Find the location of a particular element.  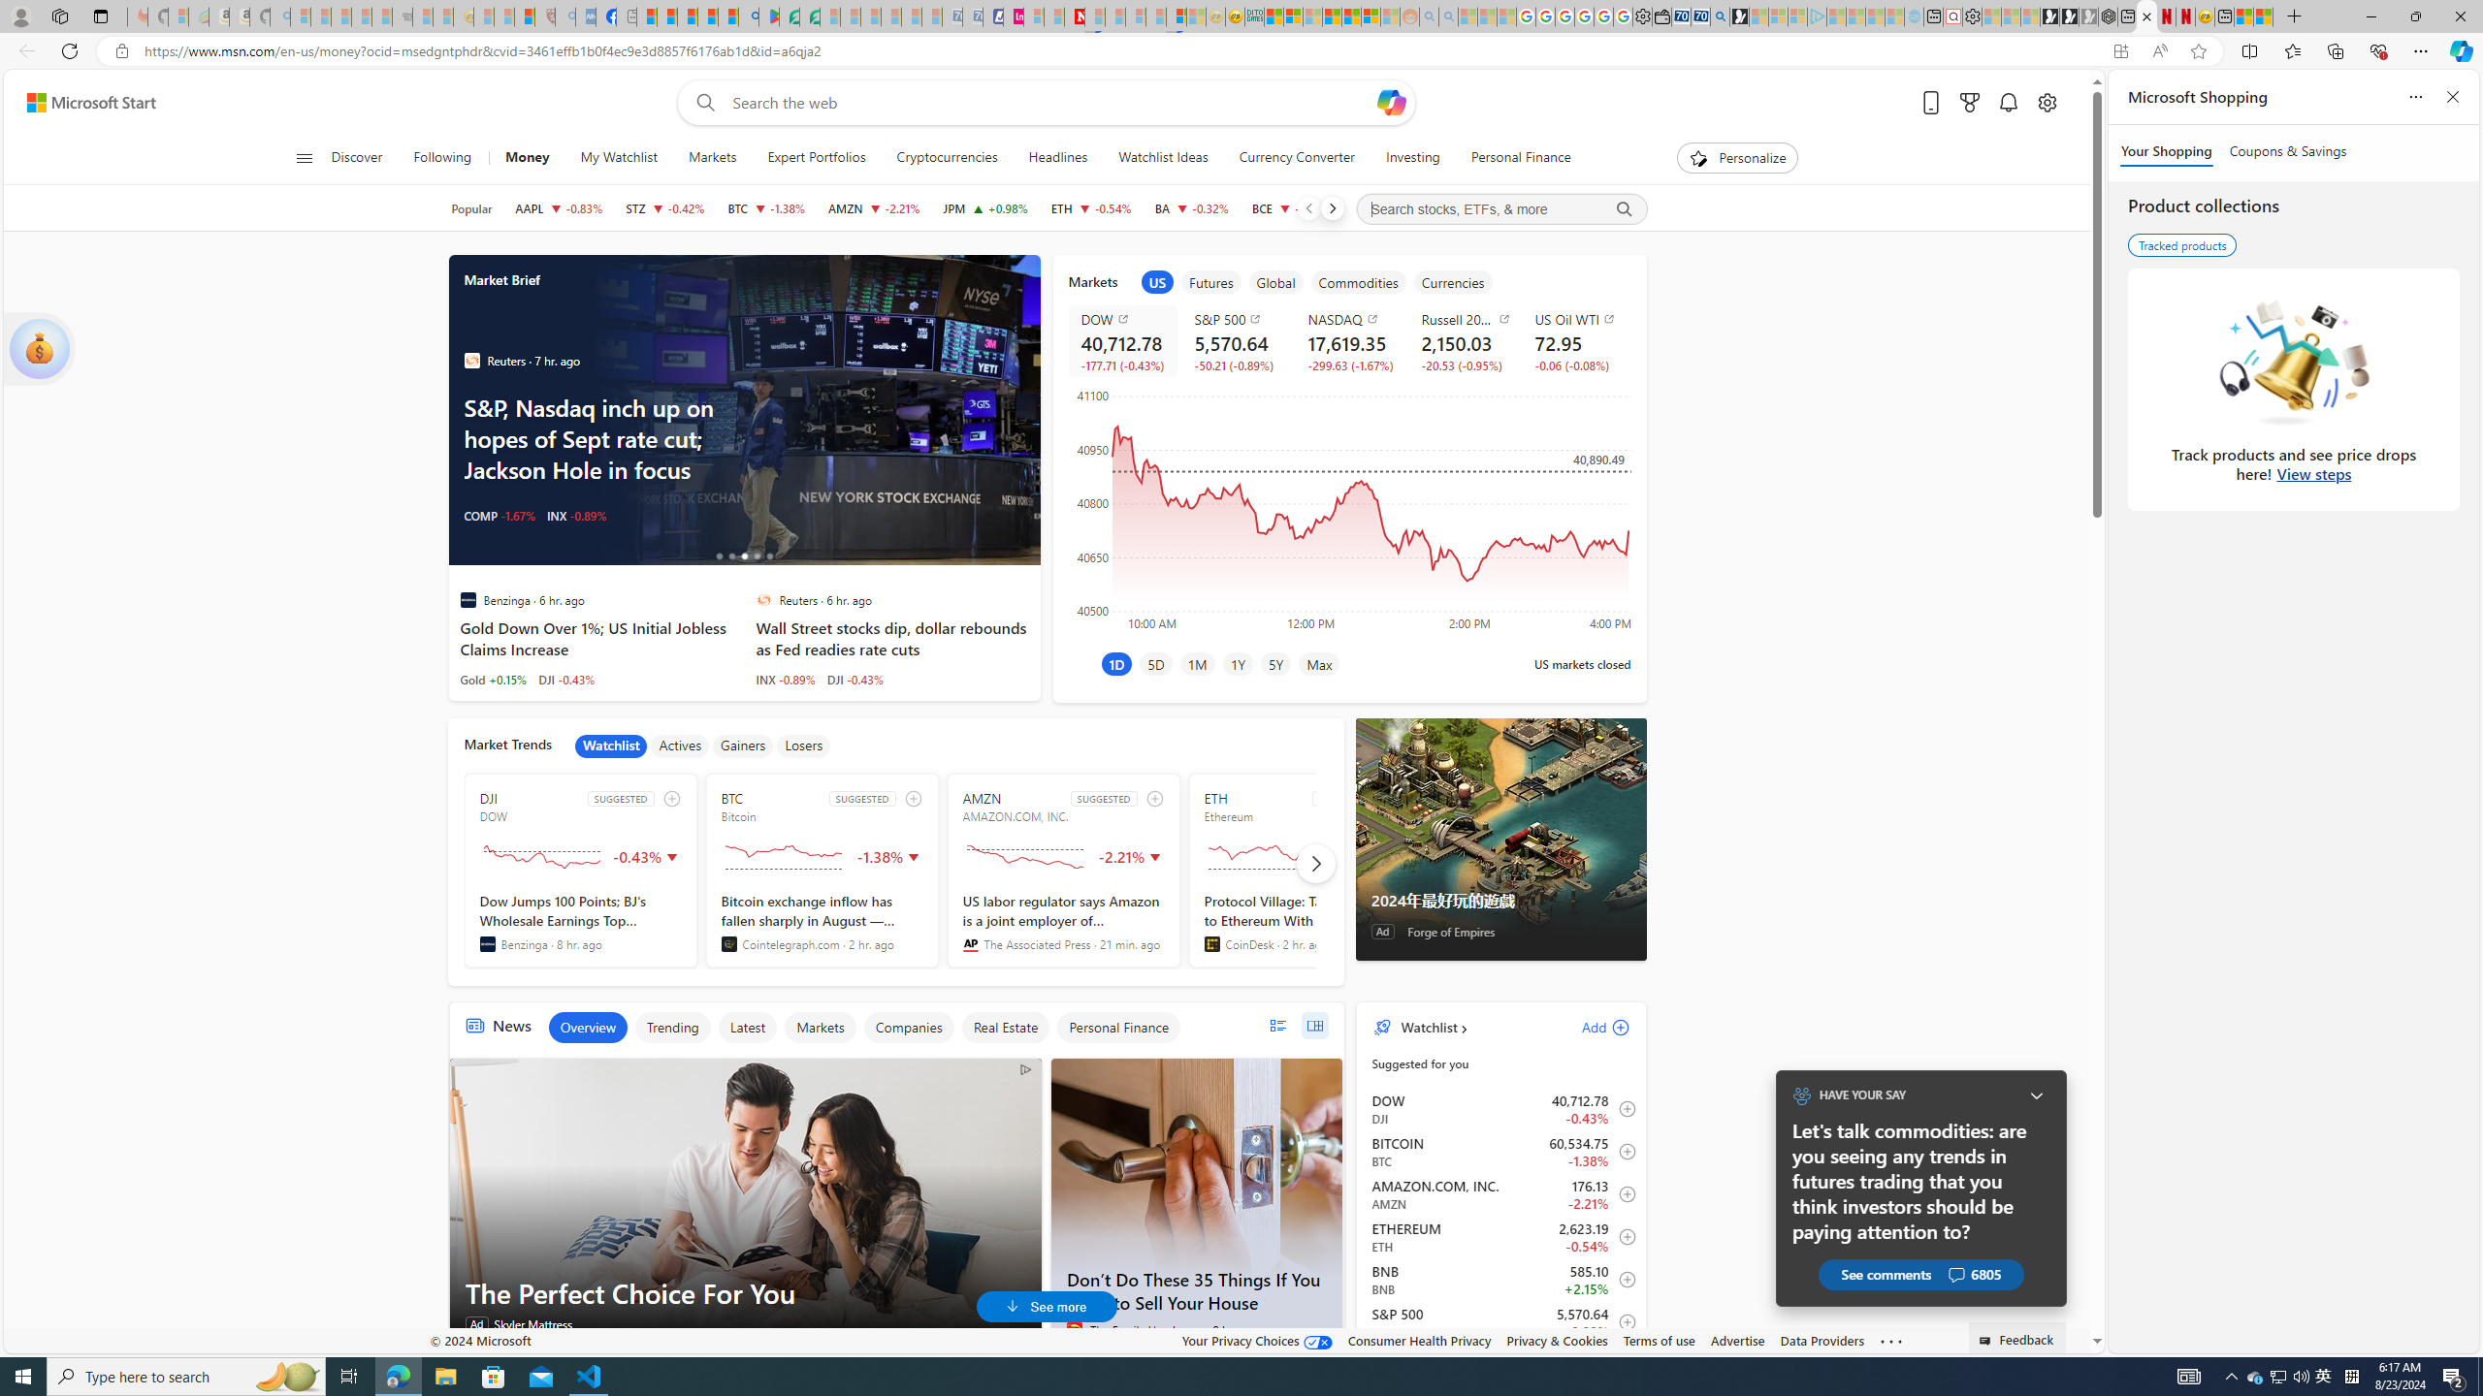

Data Providers is located at coordinates (1822, 1340).